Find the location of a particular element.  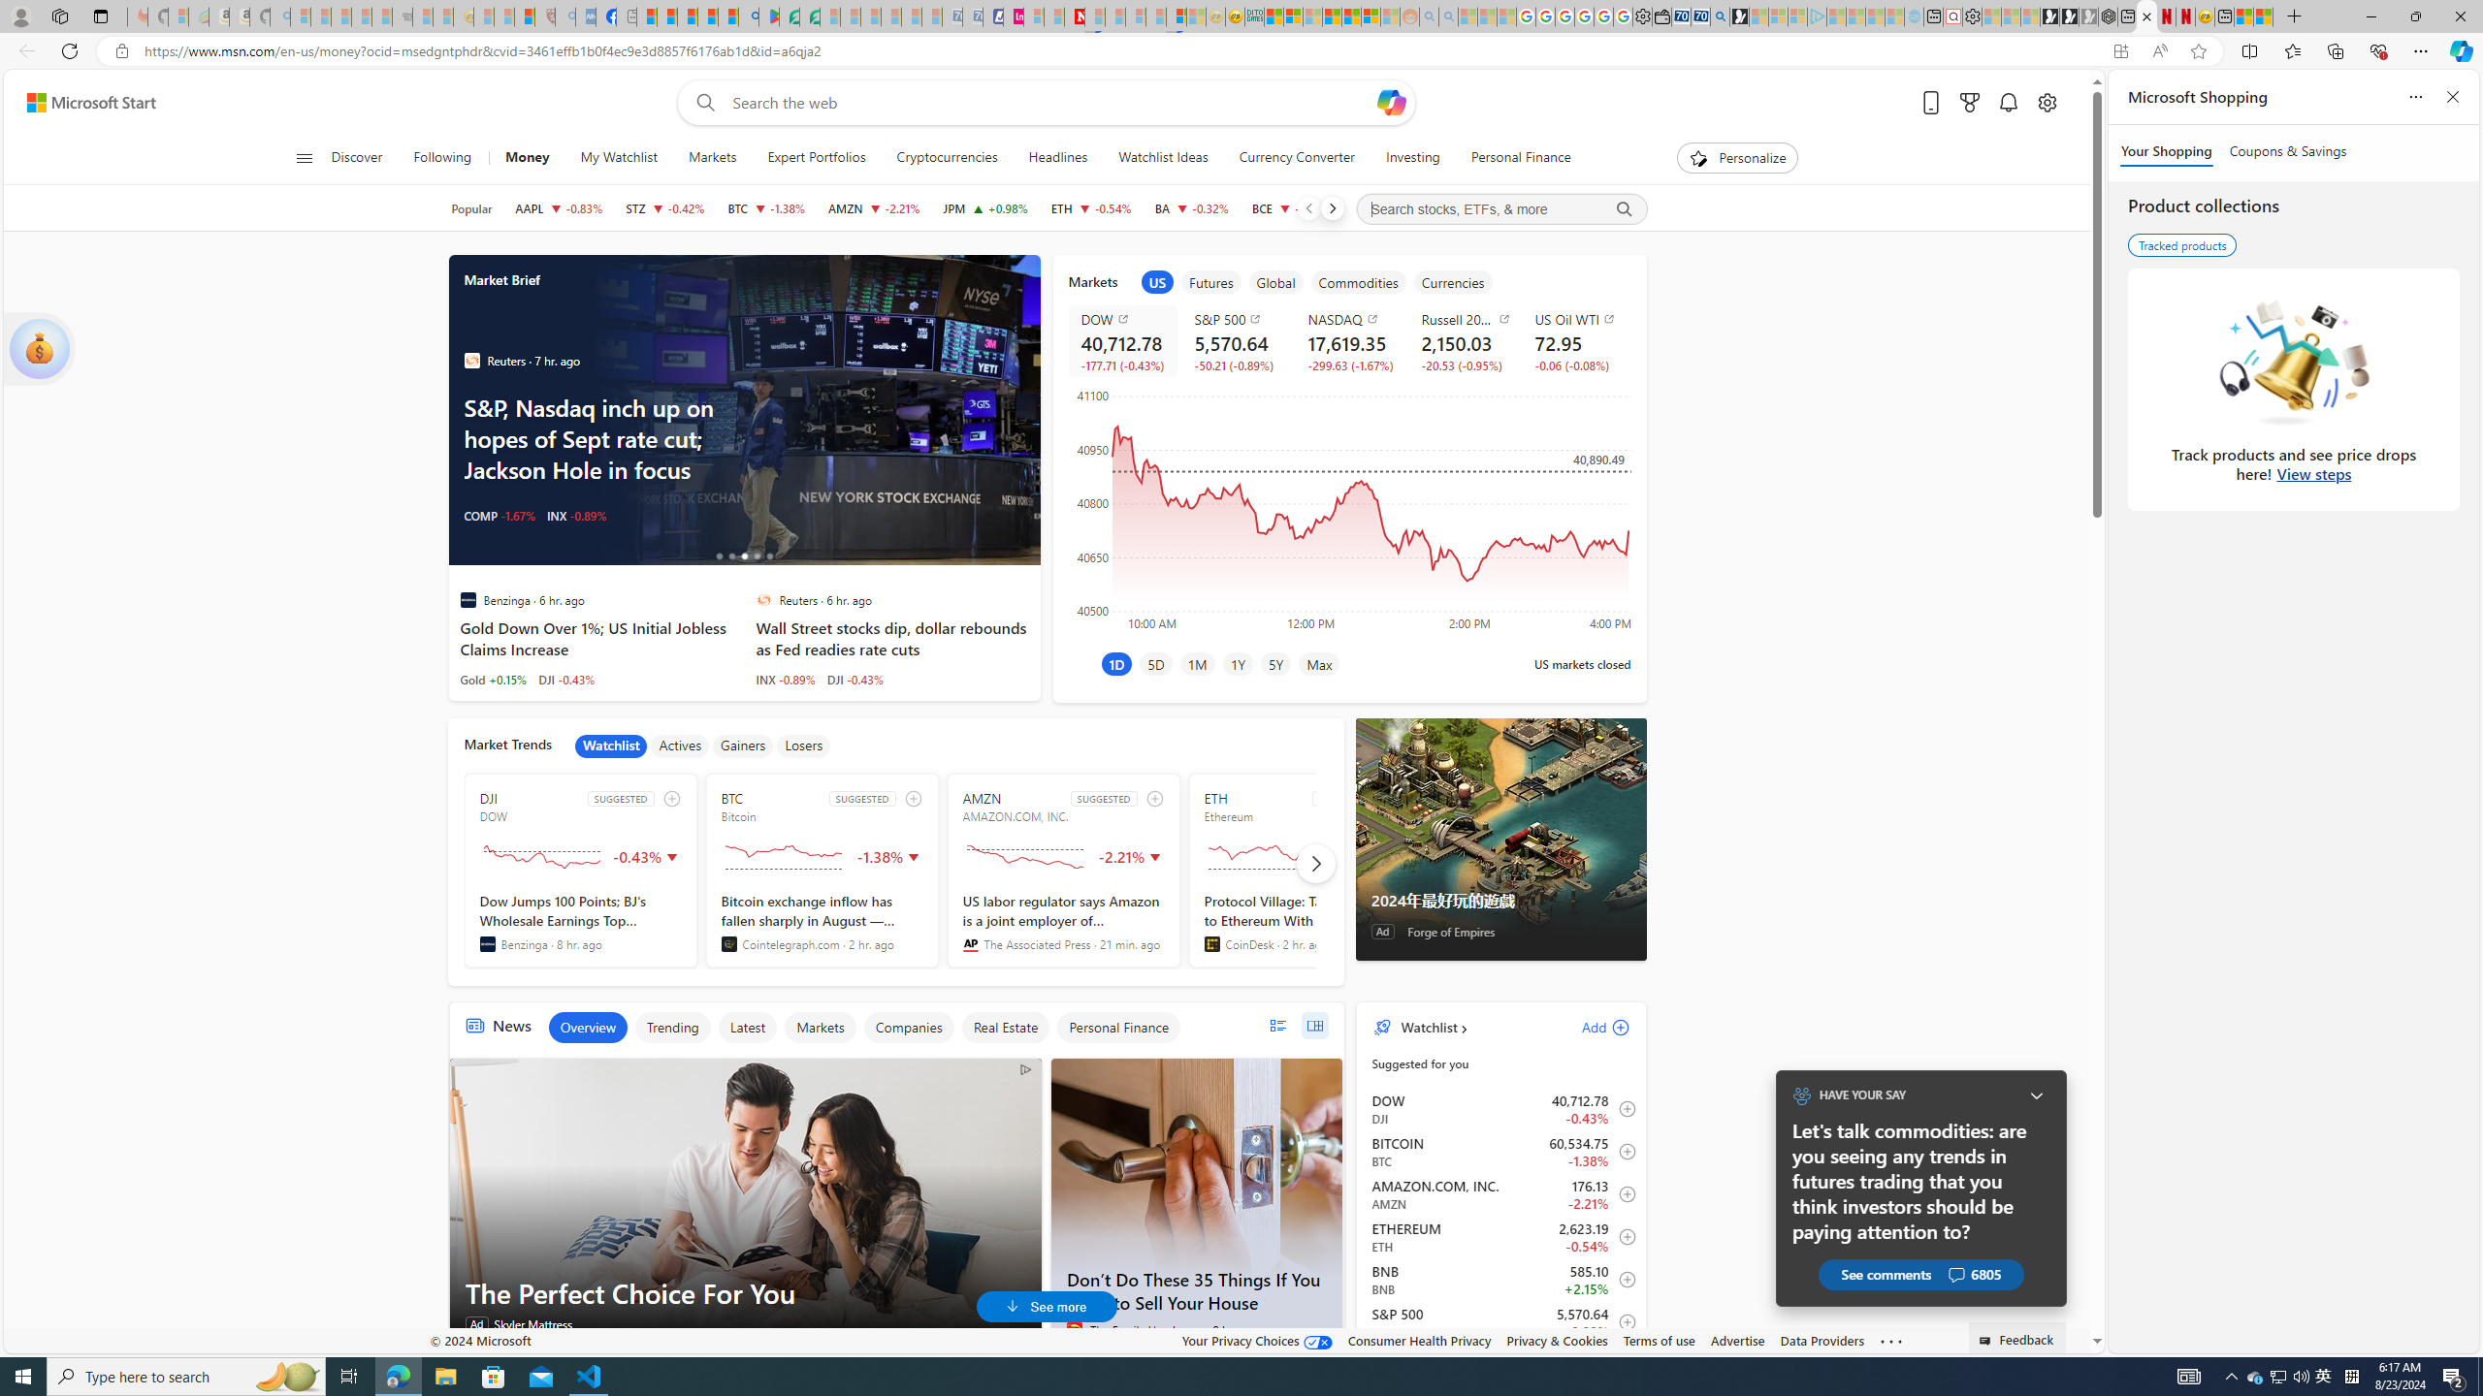

Data Providers is located at coordinates (1822, 1340).